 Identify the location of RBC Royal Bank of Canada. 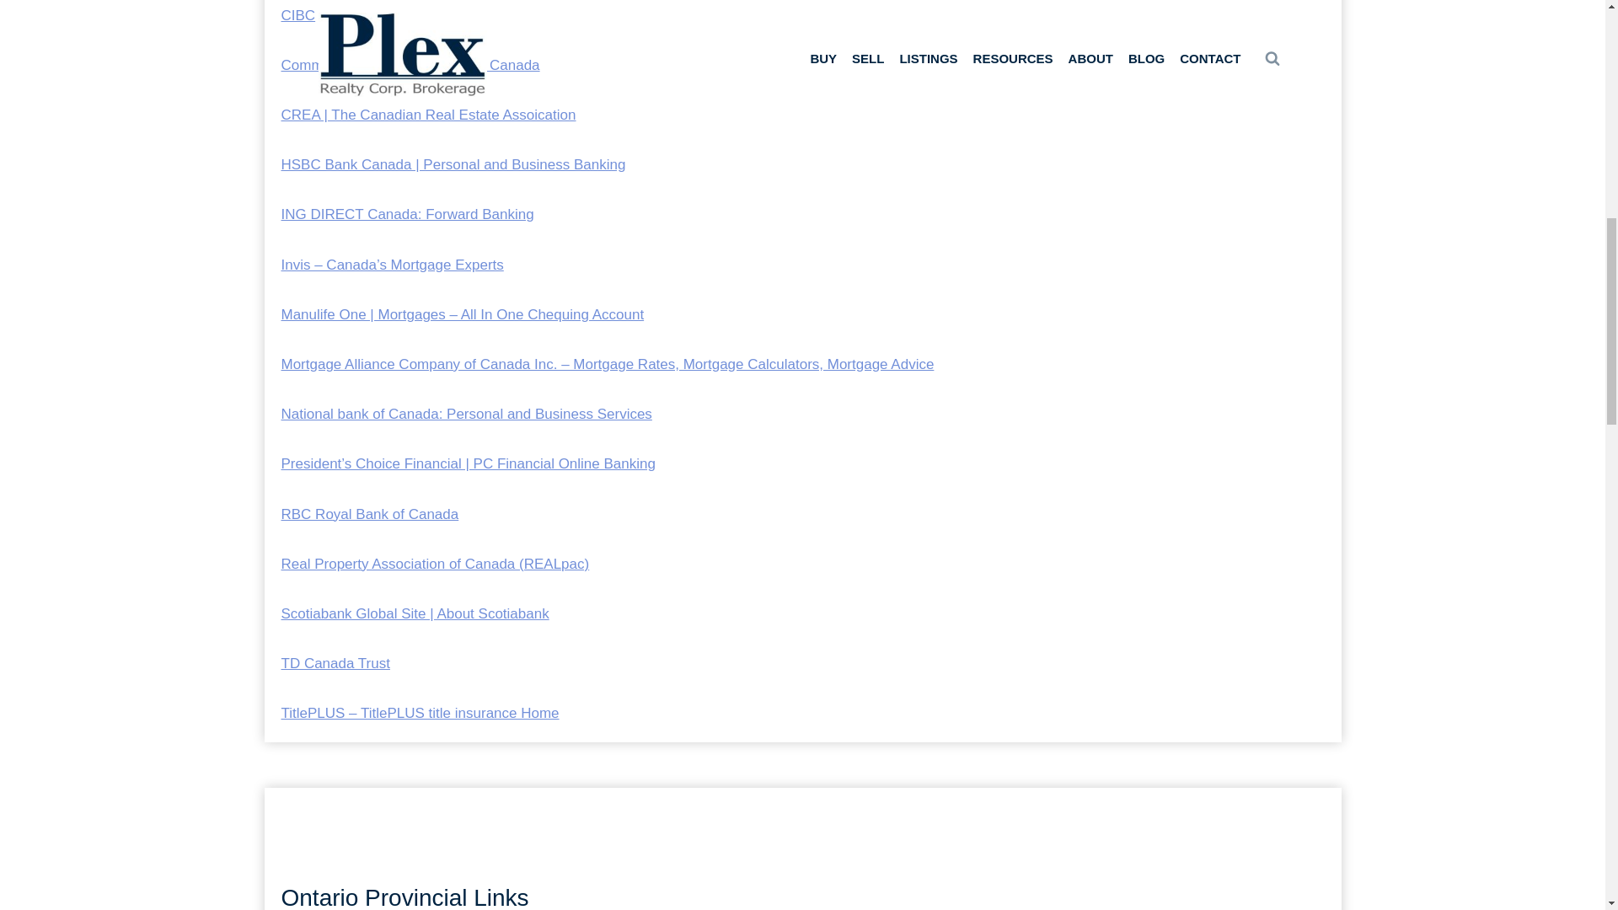
(371, 514).